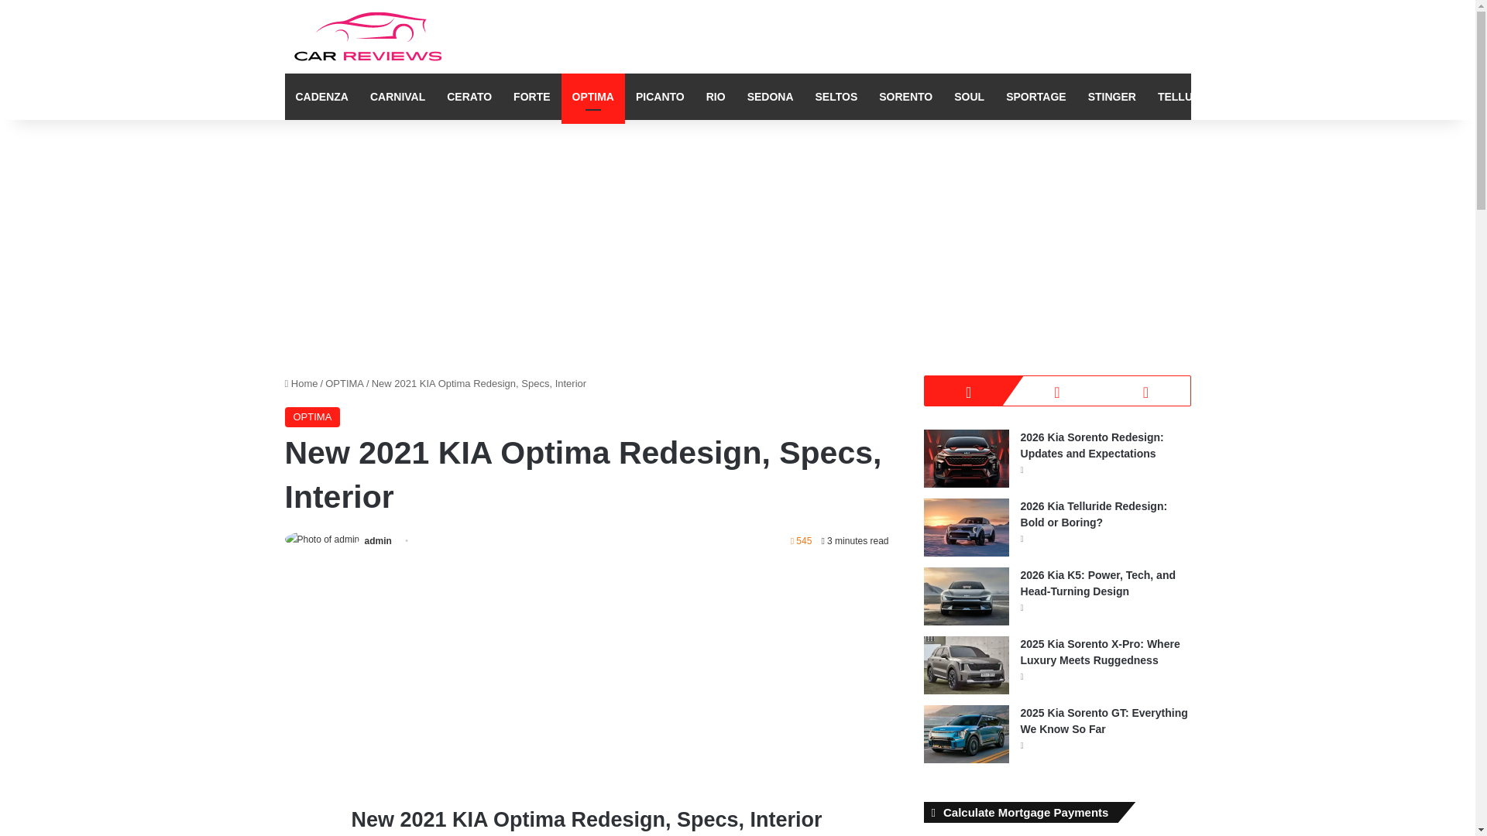 This screenshot has height=836, width=1487. What do you see at coordinates (905, 97) in the screenshot?
I see `SORENTO` at bounding box center [905, 97].